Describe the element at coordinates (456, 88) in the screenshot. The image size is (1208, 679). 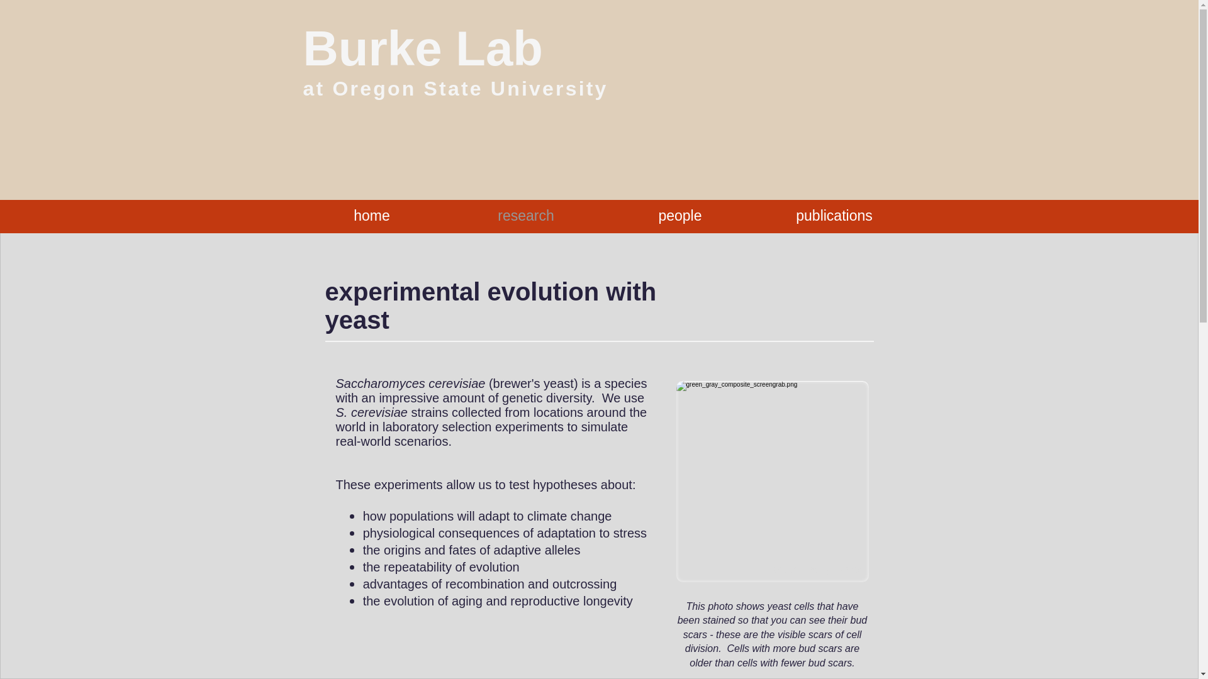
I see `at Oregon State University` at that location.